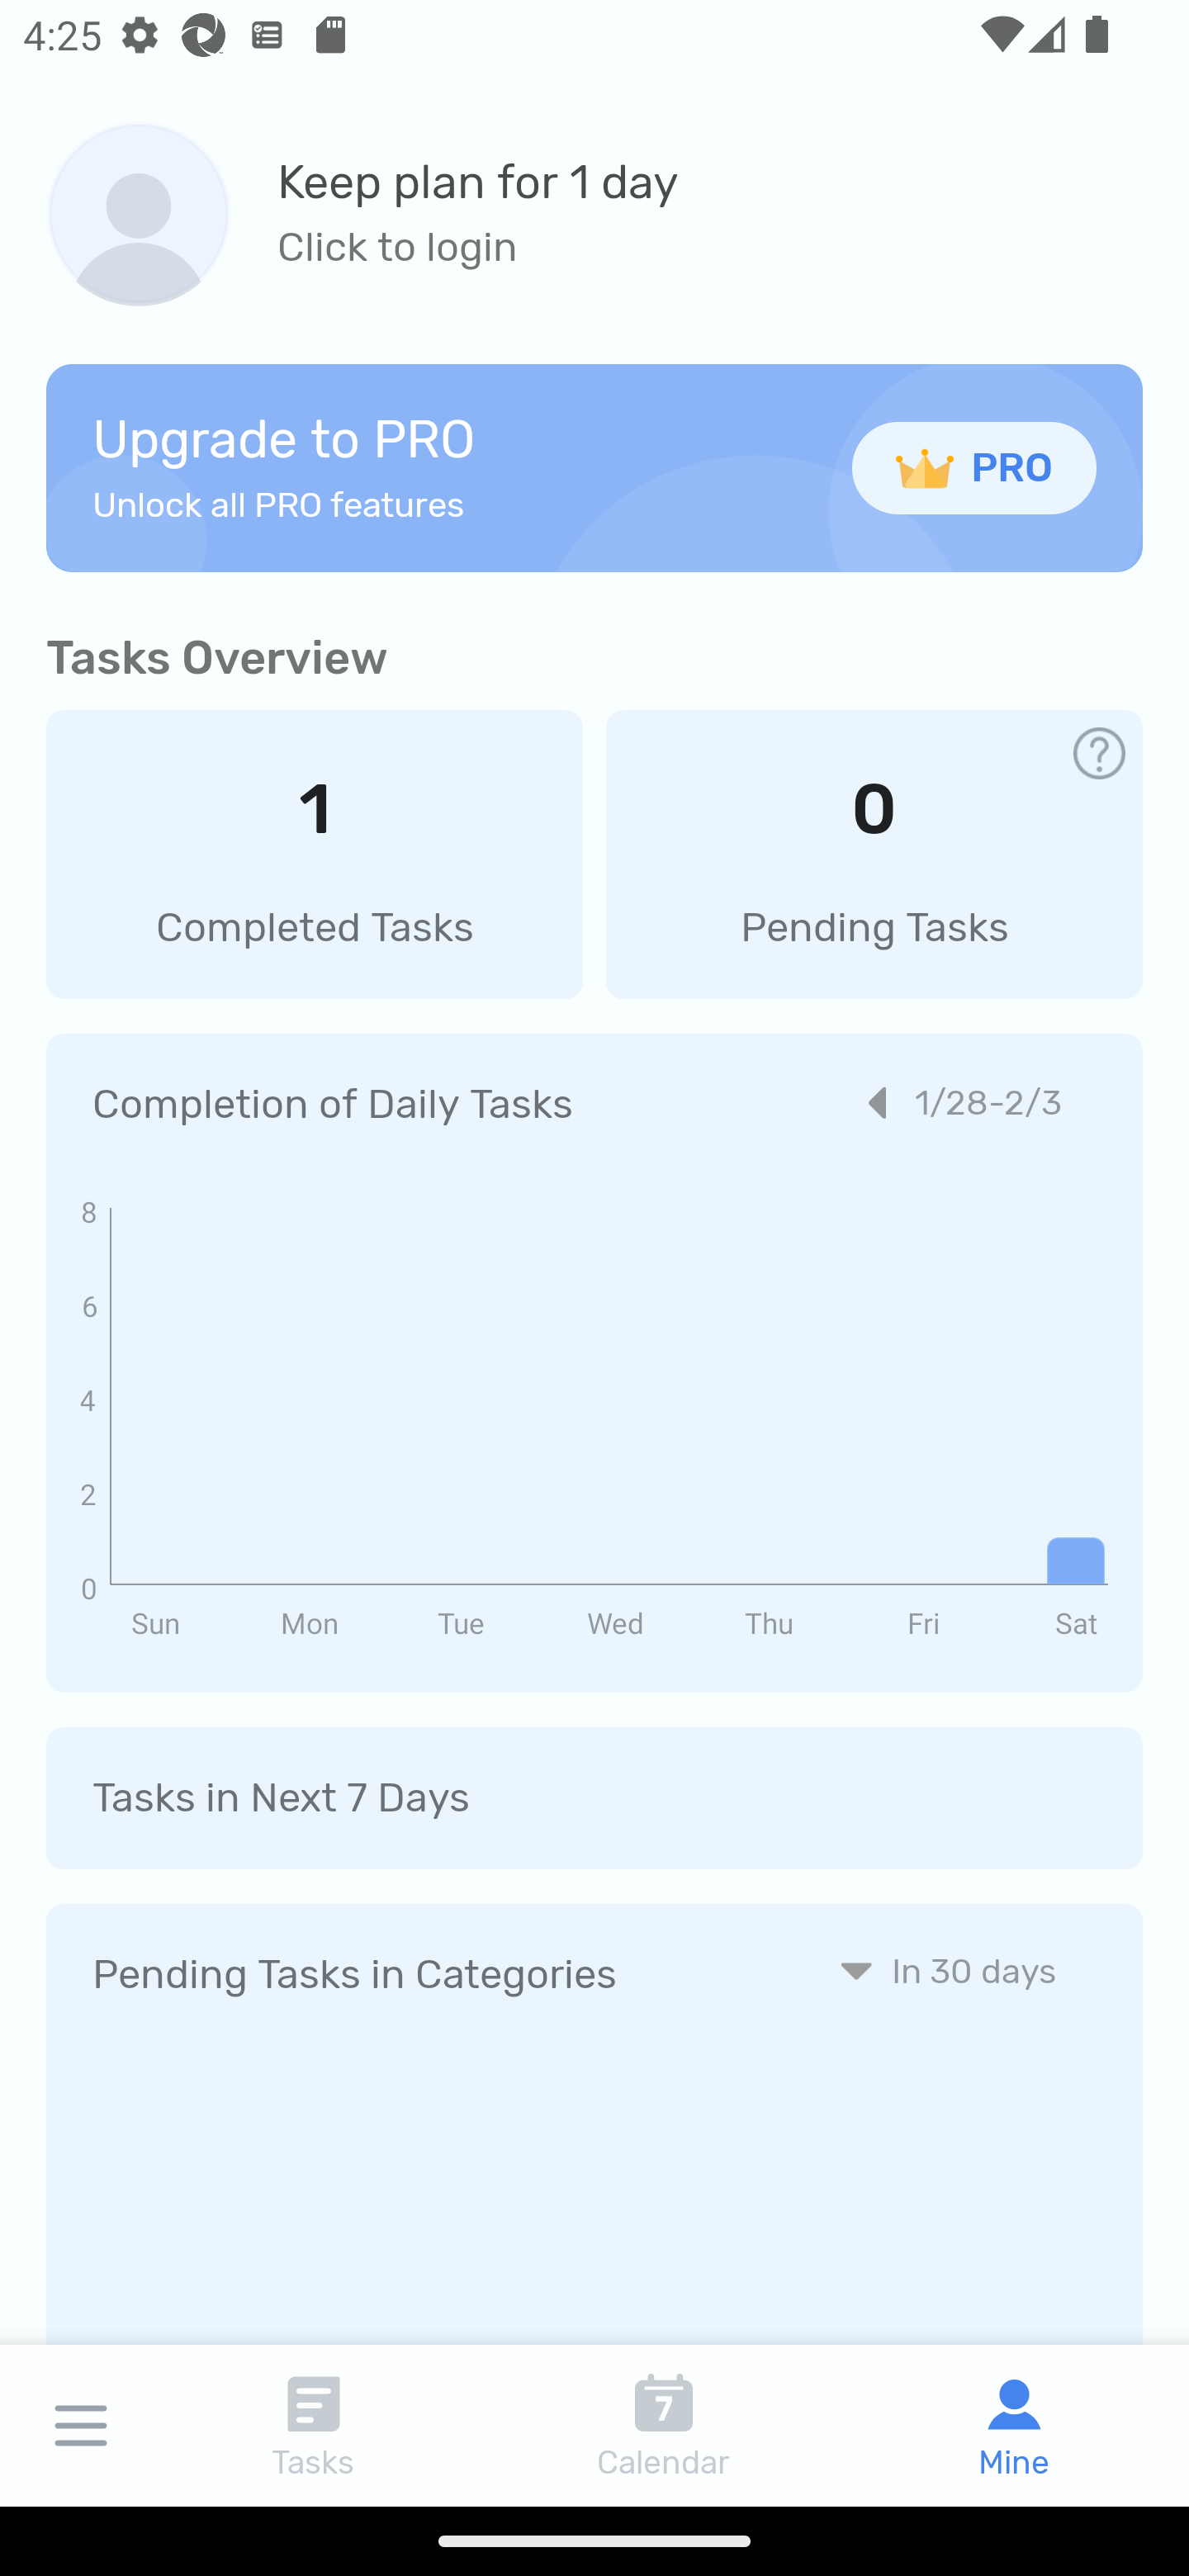 The image size is (1189, 2576). Describe the element at coordinates (314, 2425) in the screenshot. I see `Tasks` at that location.